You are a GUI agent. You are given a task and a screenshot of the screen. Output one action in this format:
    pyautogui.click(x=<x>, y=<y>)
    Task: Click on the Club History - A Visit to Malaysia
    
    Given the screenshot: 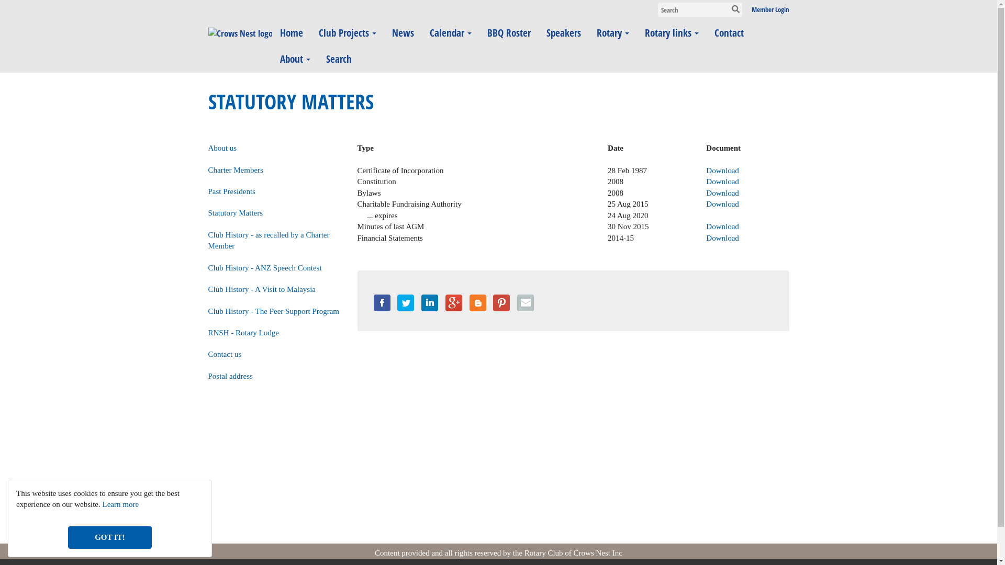 What is the action you would take?
    pyautogui.click(x=262, y=289)
    